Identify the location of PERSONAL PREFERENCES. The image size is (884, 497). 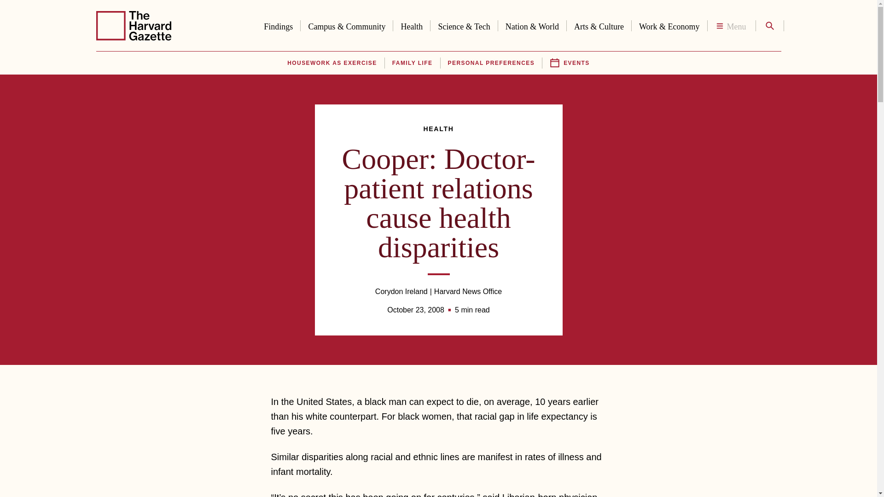
(491, 63).